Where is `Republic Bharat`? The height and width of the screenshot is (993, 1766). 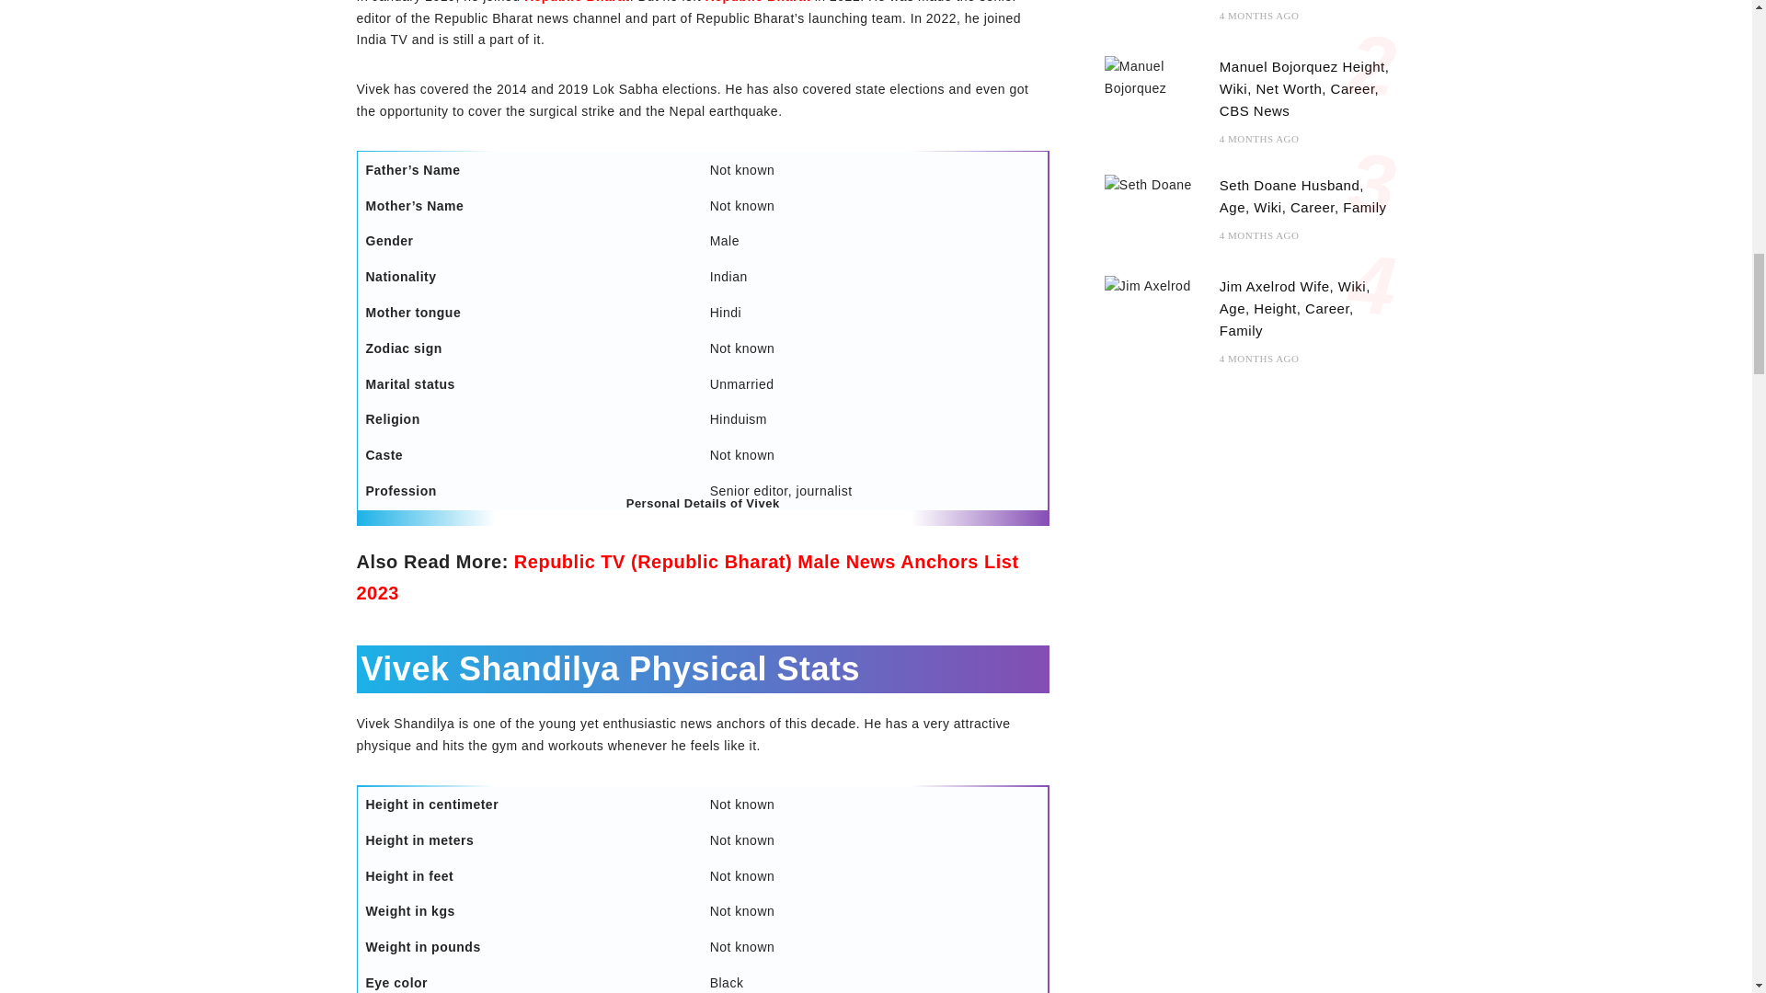
Republic Bharat is located at coordinates (578, 2).